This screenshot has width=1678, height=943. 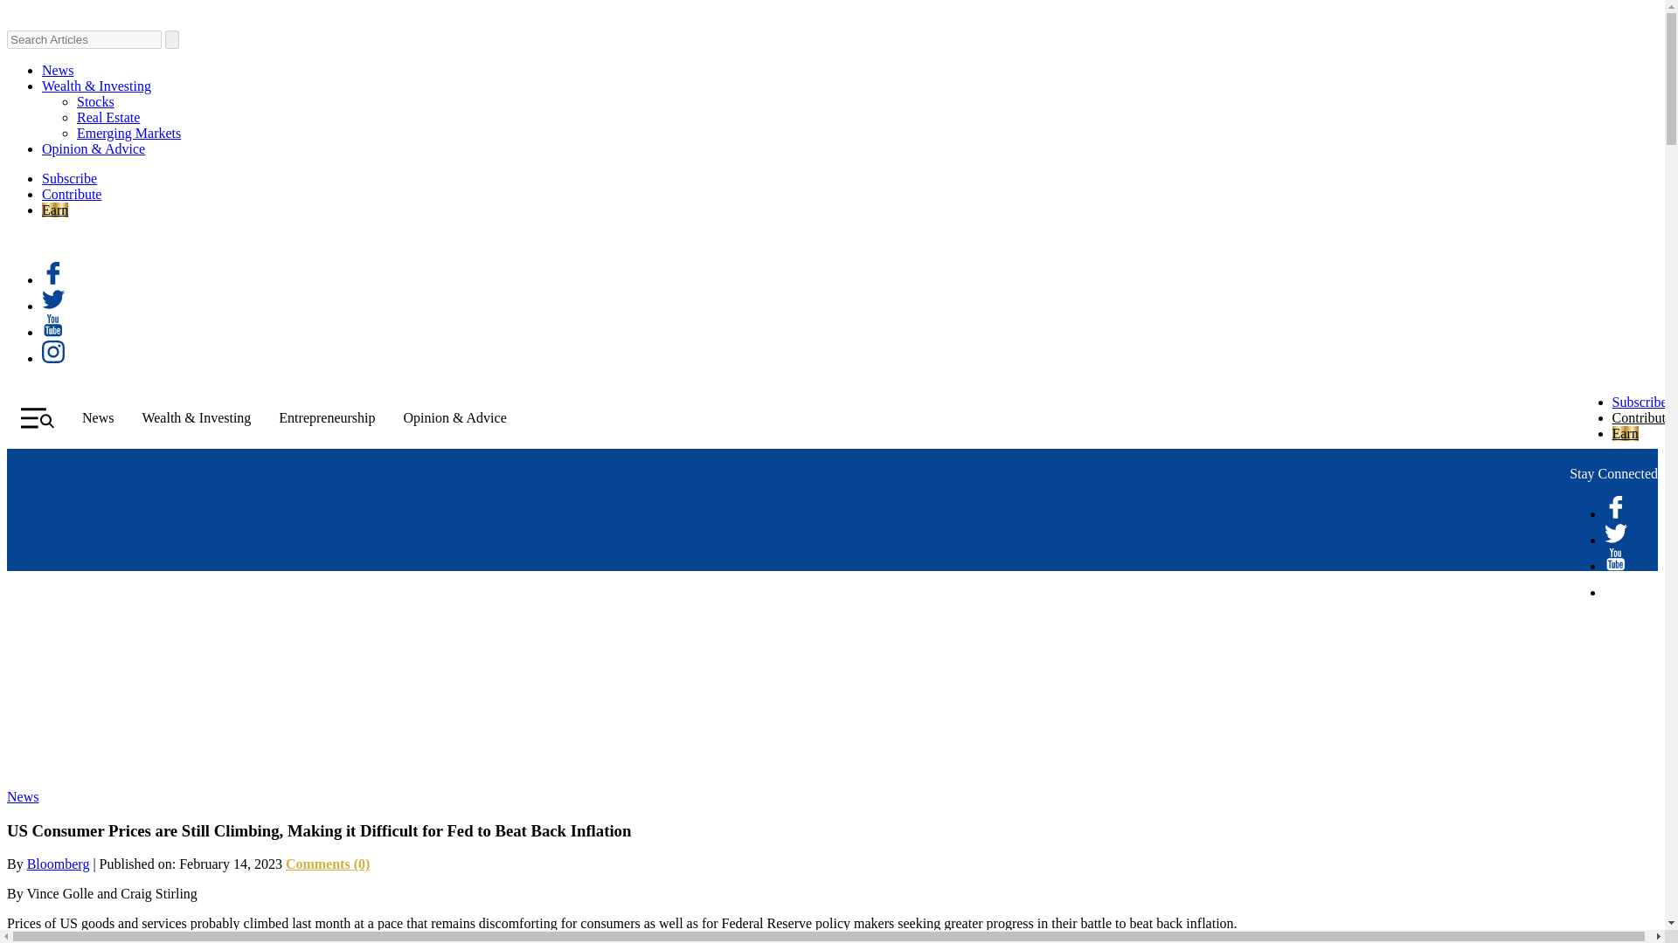 What do you see at coordinates (98, 417) in the screenshot?
I see `News` at bounding box center [98, 417].